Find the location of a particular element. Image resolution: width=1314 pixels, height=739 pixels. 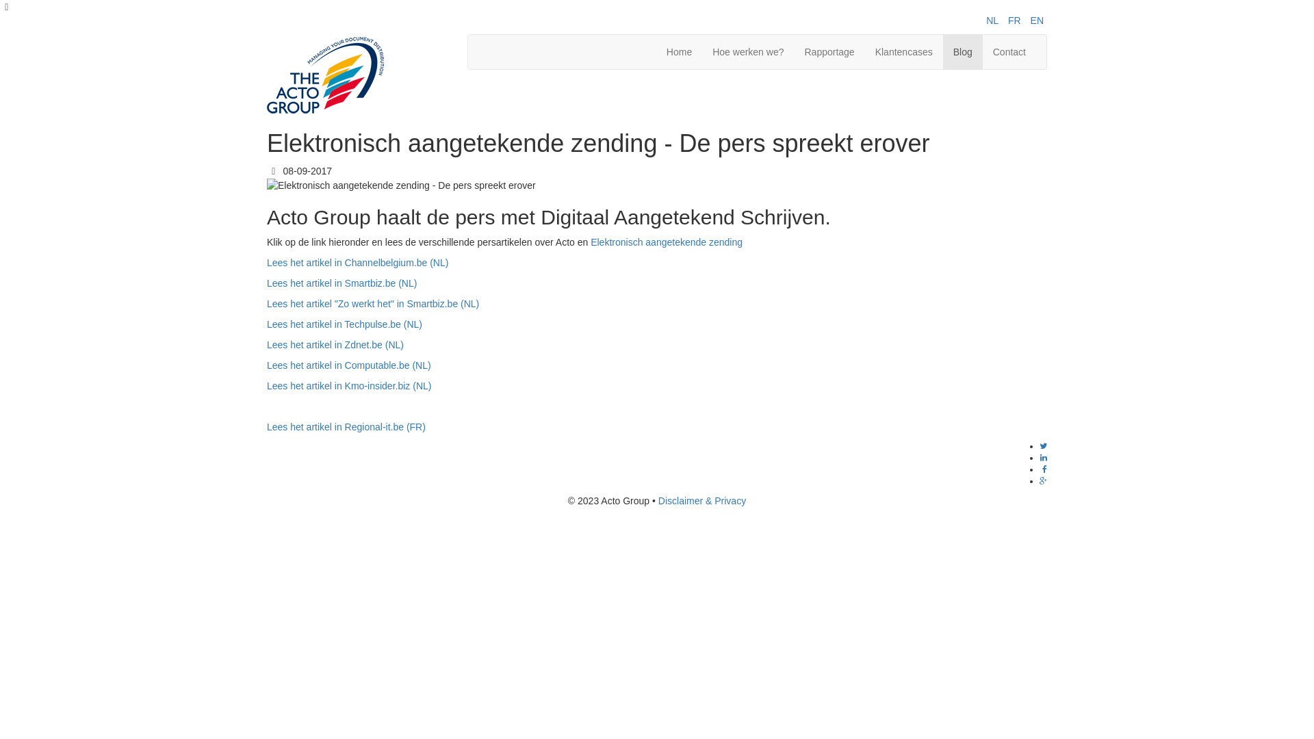

Disclaimer & Privacy is located at coordinates (702, 501).